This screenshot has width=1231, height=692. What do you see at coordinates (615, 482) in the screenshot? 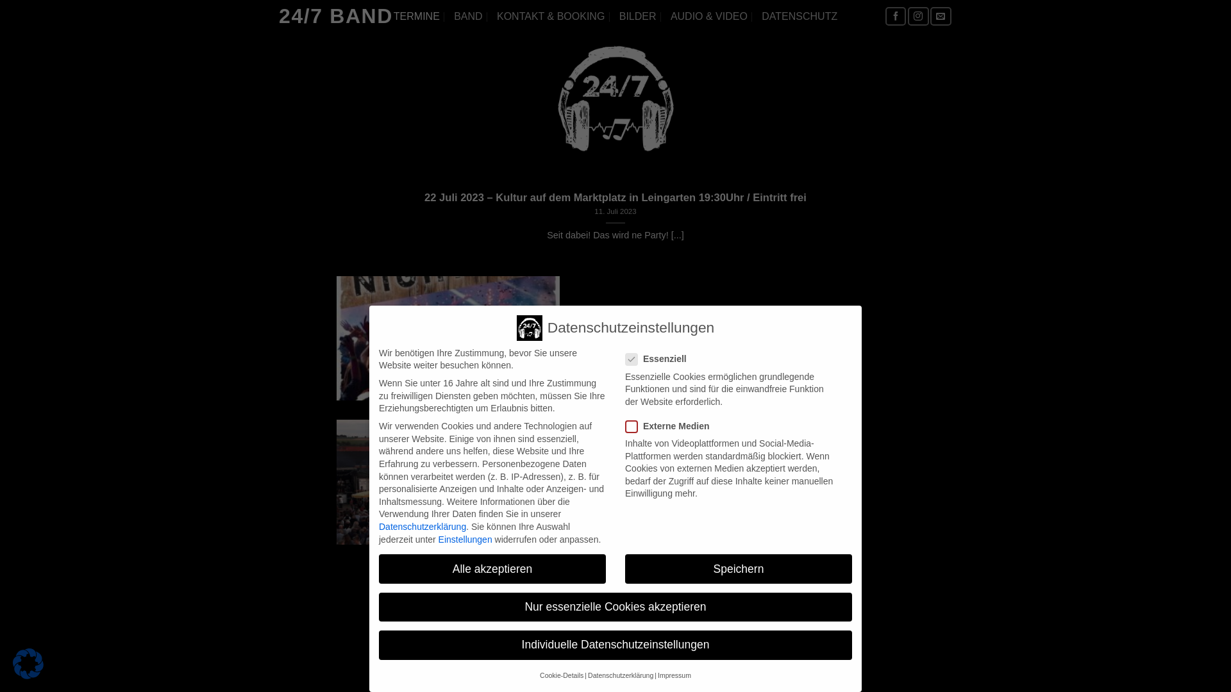
I see `06.07.2019 Blasenbergfest Meimsheim
[...]` at bounding box center [615, 482].